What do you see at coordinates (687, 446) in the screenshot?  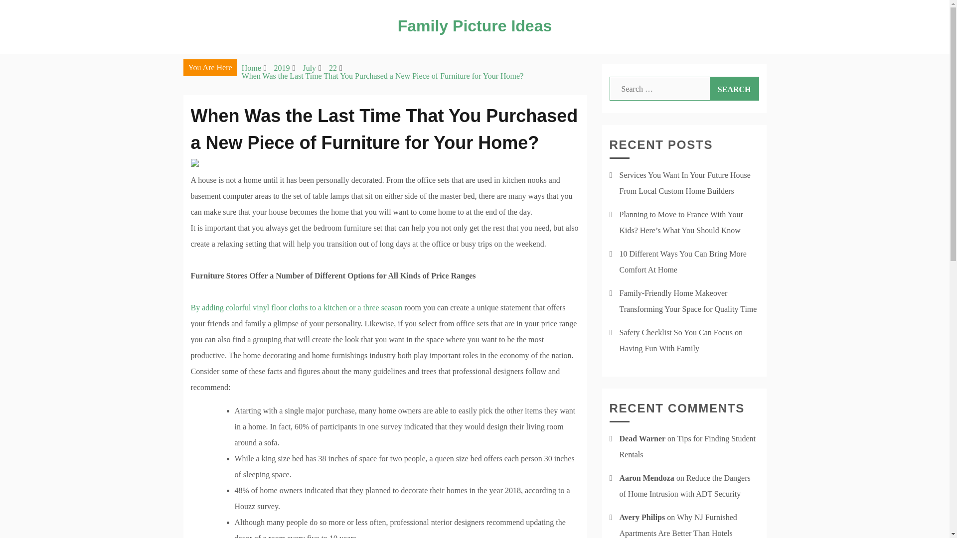 I see `Tips for Finding Student Rentals` at bounding box center [687, 446].